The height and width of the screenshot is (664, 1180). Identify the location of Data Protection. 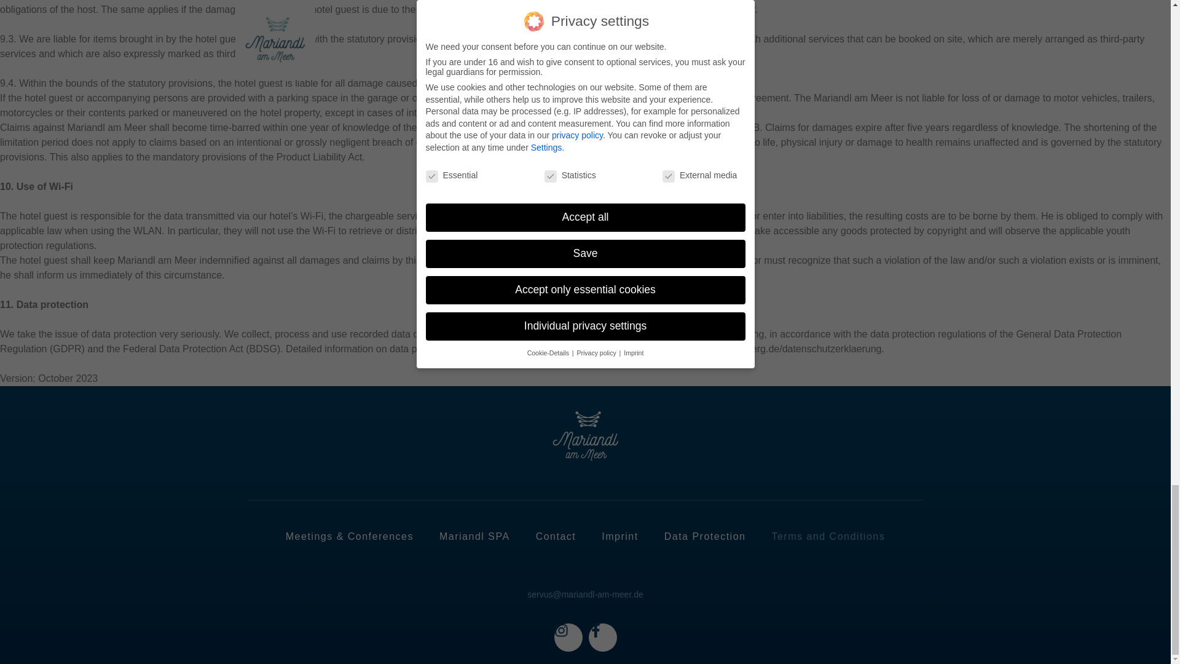
(706, 536).